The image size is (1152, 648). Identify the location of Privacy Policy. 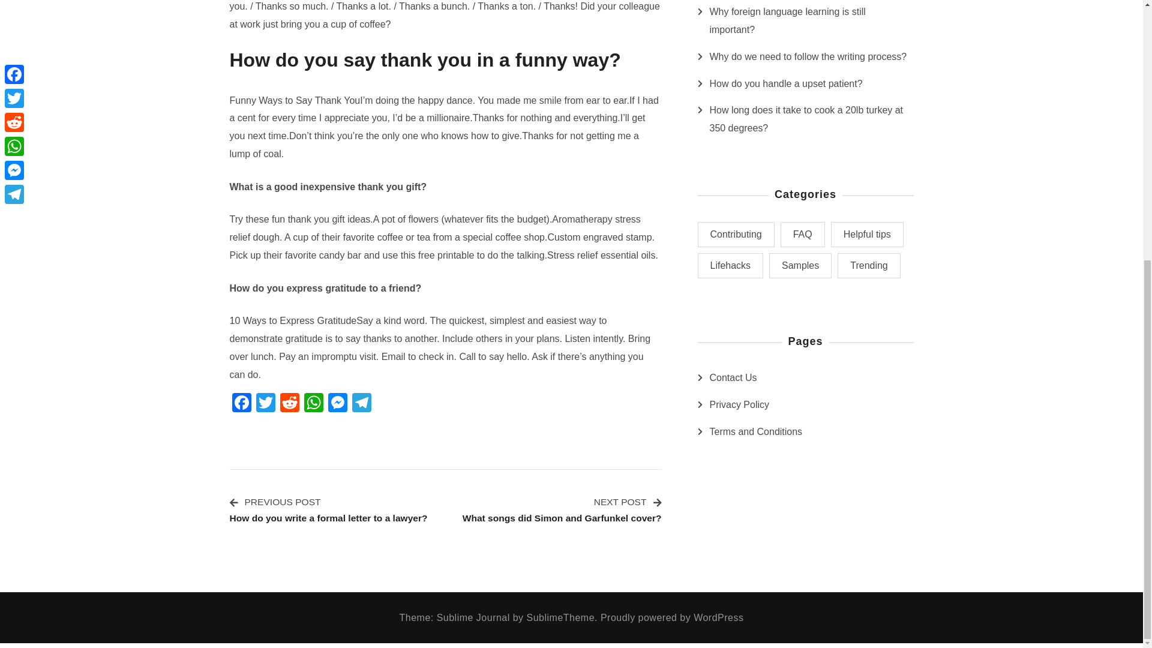
(739, 404).